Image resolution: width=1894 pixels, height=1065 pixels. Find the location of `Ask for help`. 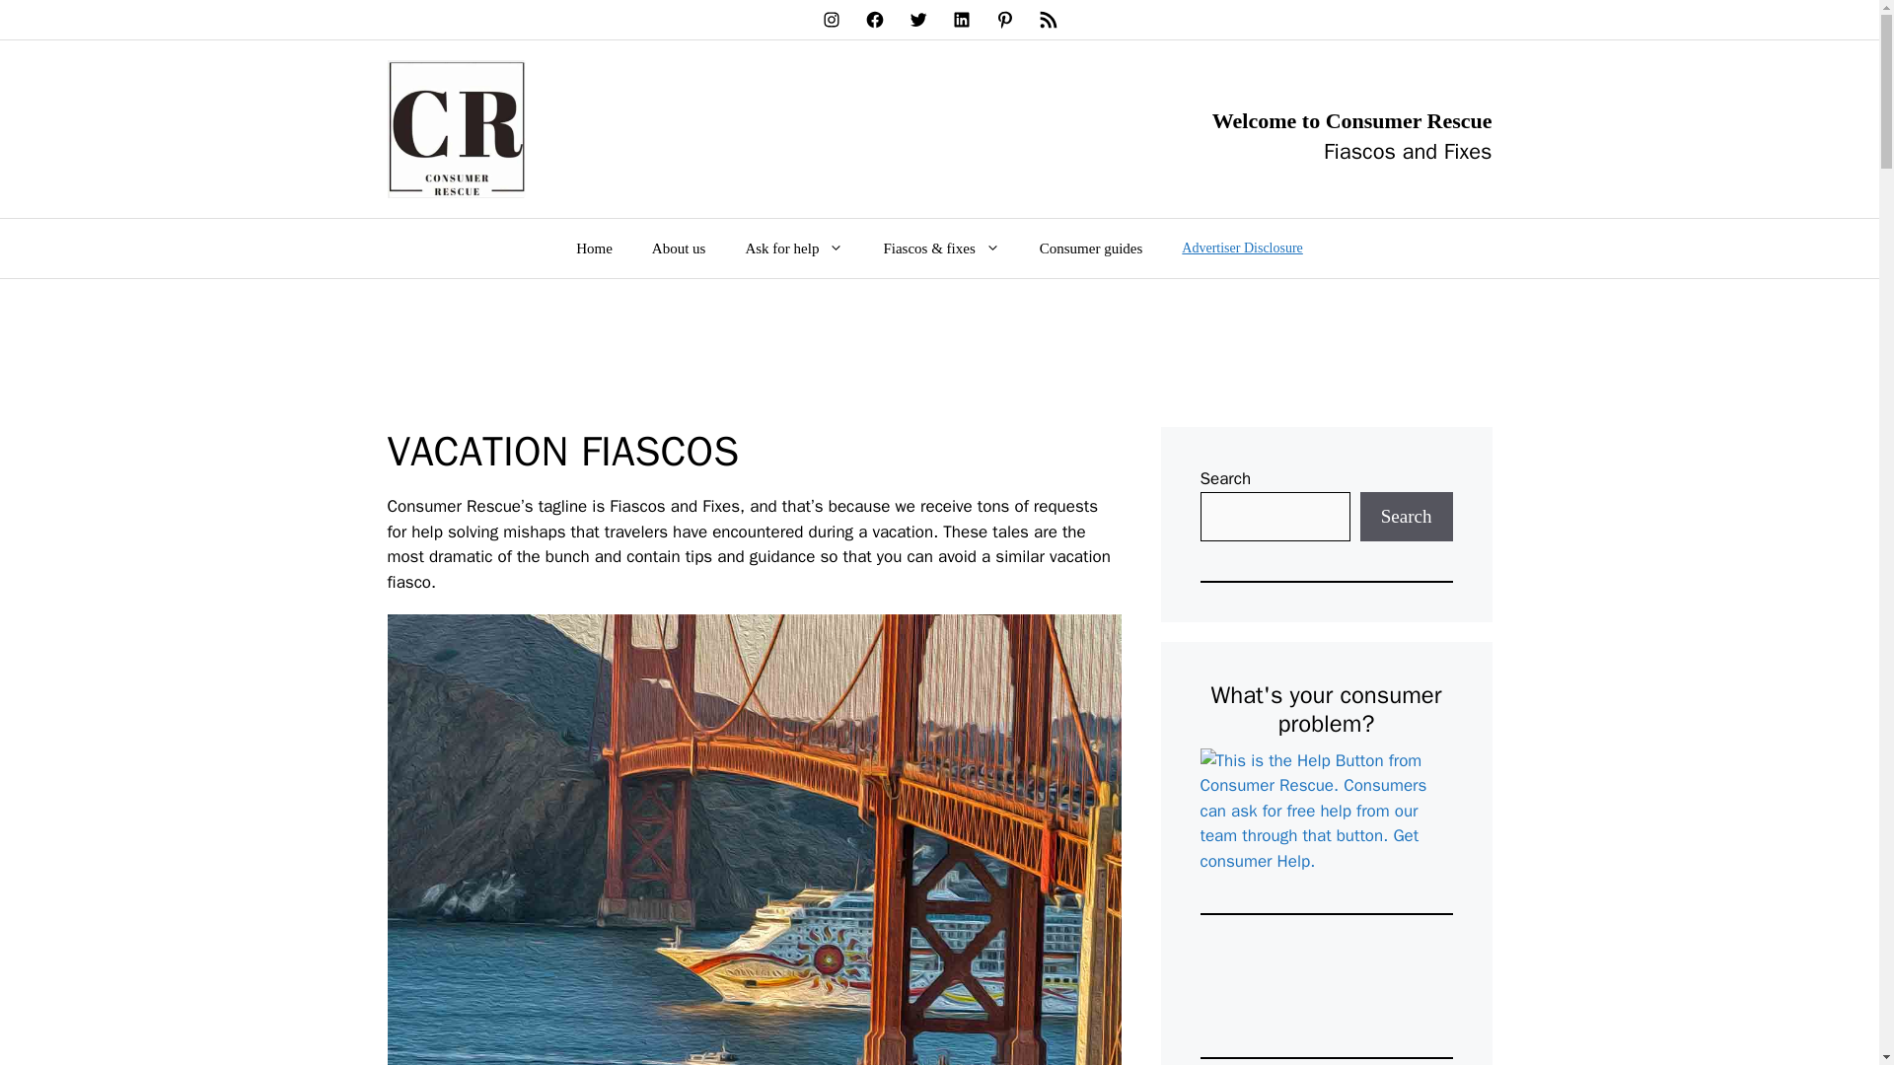

Ask for help is located at coordinates (794, 248).